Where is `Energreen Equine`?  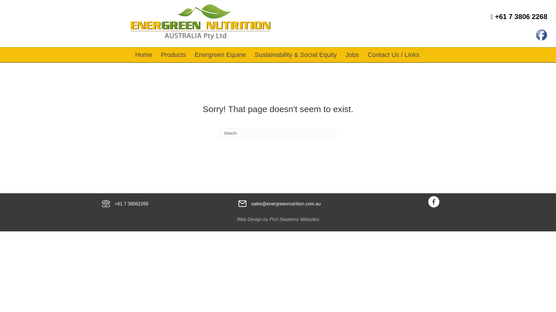
Energreen Equine is located at coordinates (220, 55).